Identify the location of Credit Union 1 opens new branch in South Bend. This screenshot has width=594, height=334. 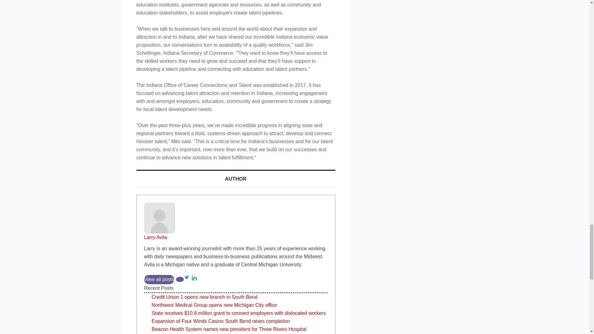
(204, 297).